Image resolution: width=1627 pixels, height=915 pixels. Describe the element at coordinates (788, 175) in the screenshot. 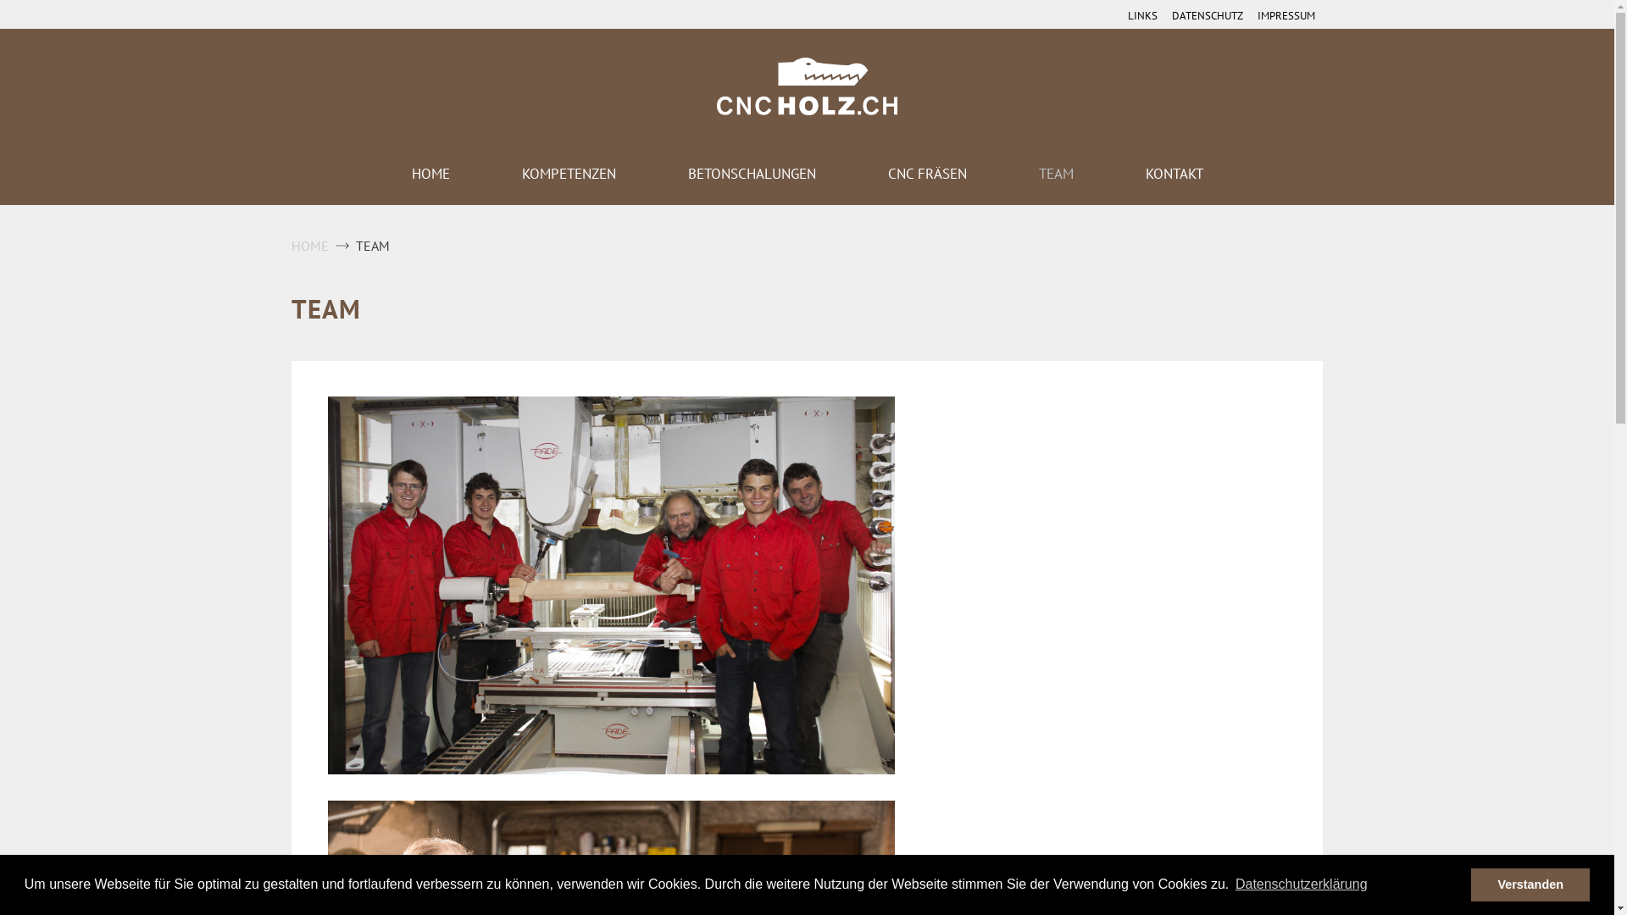

I see `BETONSCHALUNGEN` at that location.